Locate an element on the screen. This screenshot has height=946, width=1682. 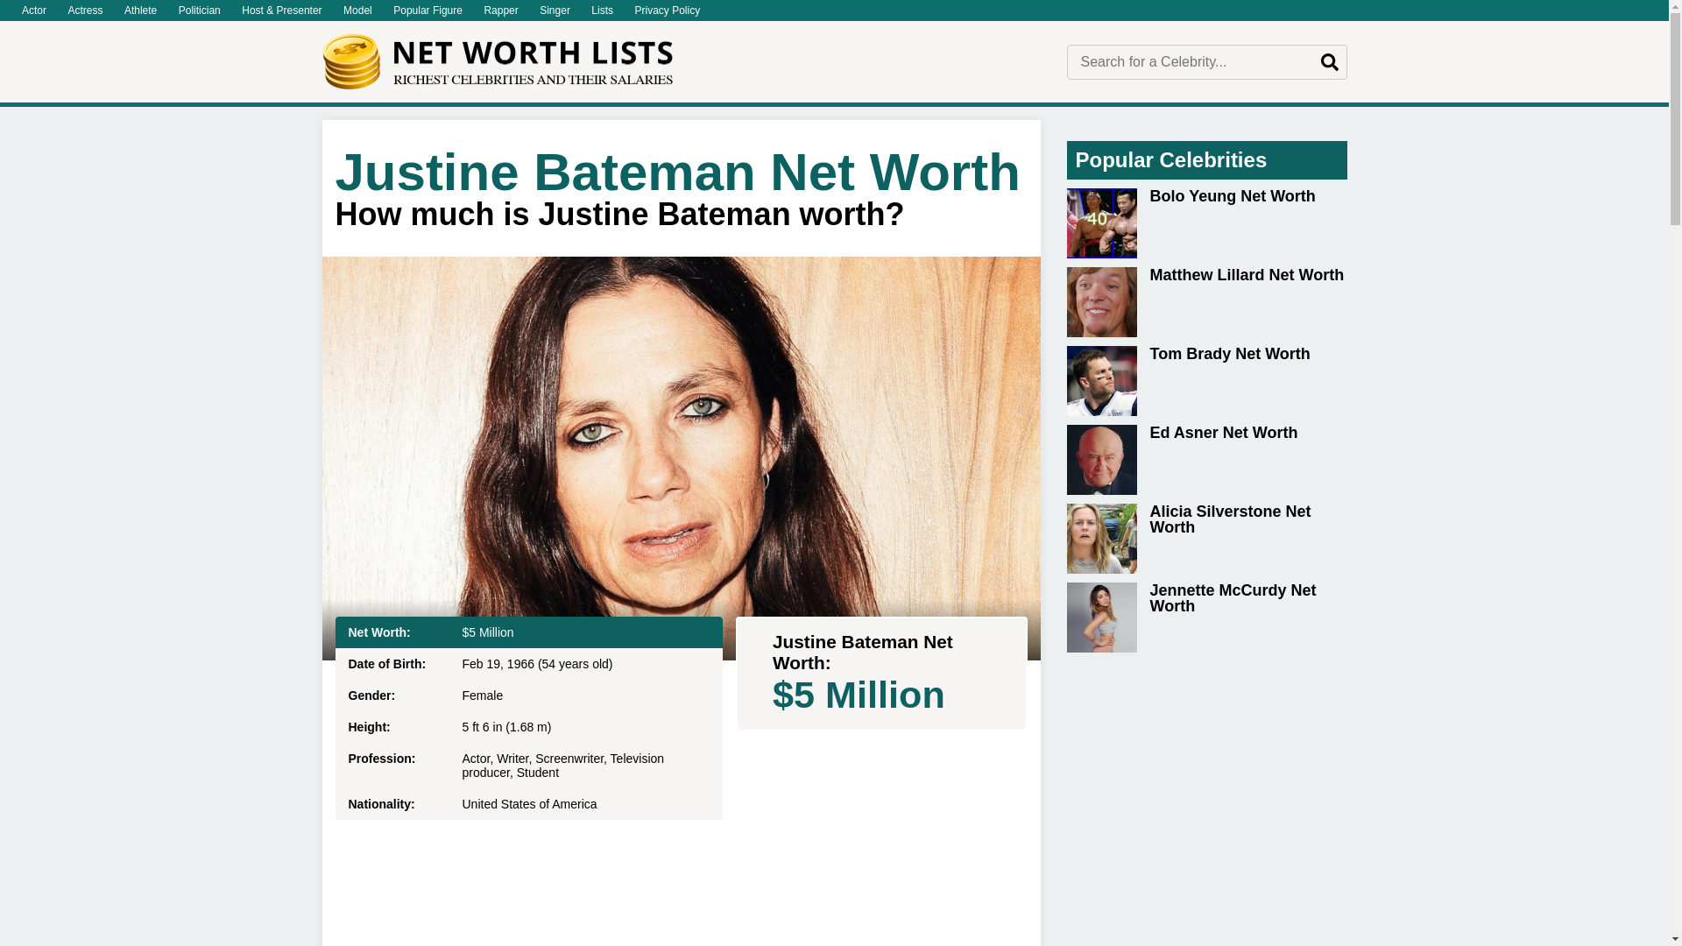
Alicia Silverstone Net Worth is located at coordinates (1206, 538).